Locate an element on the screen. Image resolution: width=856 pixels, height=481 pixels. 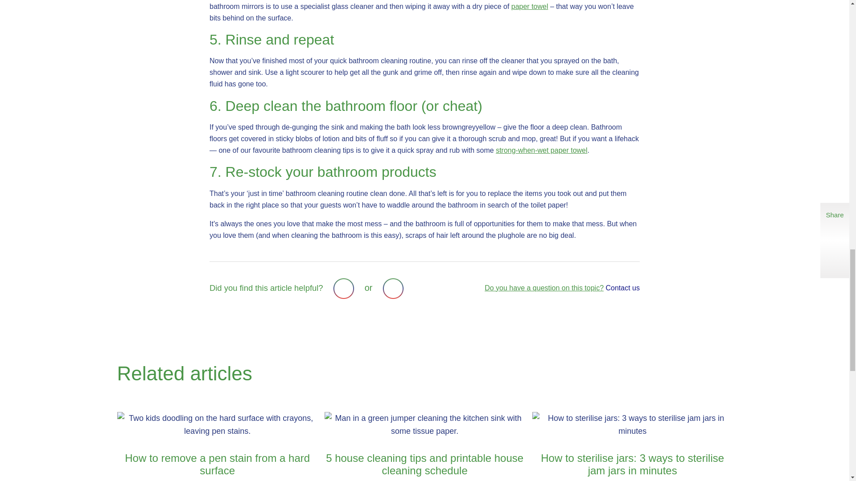
5 house cleaning tips and printable house cleaning schedule is located at coordinates (424, 446).